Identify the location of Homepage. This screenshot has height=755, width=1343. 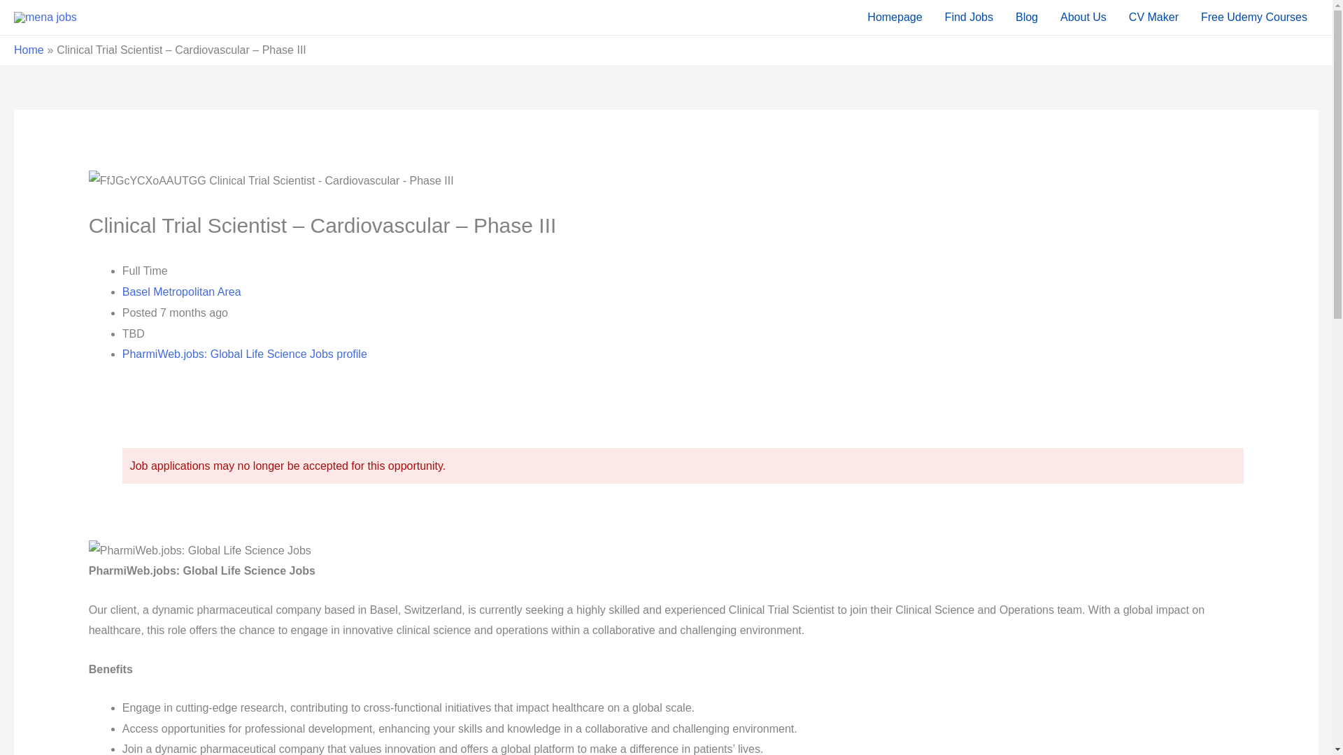
(895, 17).